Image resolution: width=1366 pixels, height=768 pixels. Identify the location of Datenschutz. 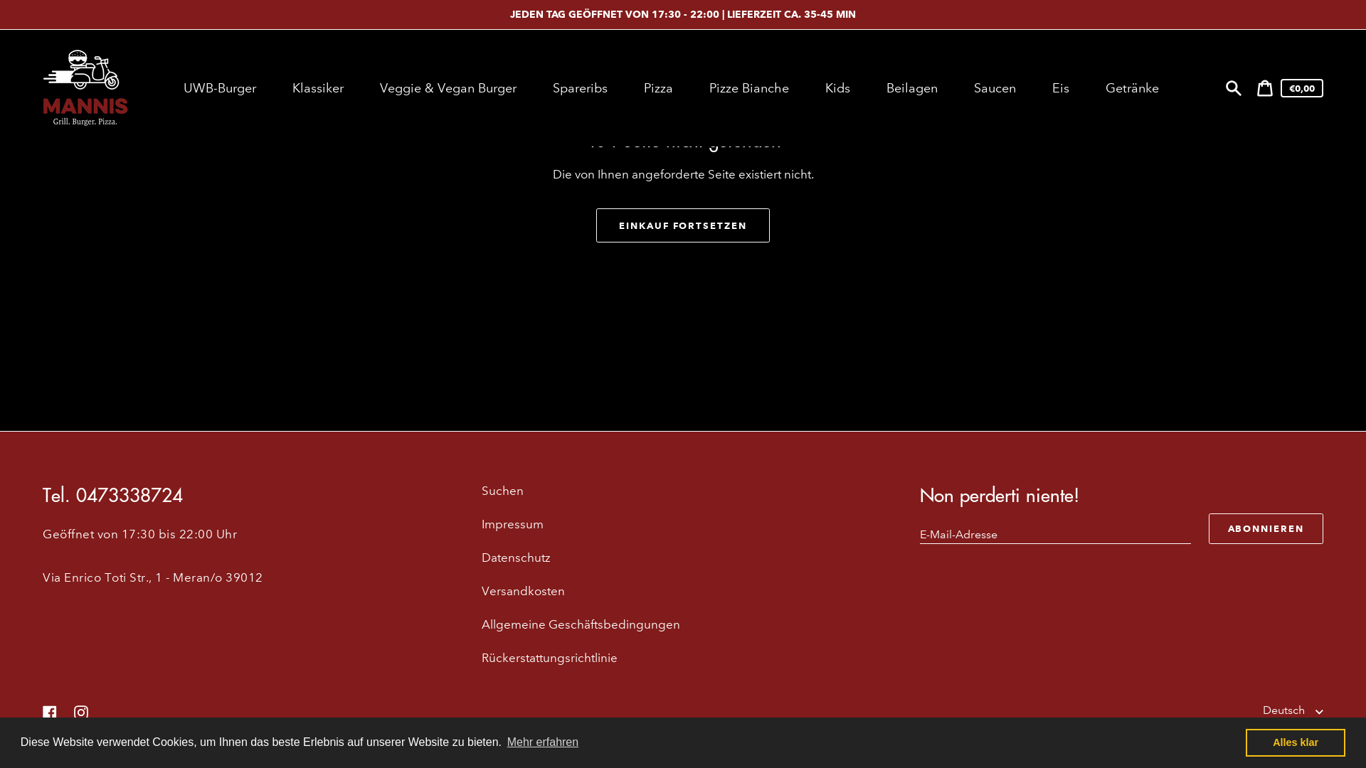
(517, 558).